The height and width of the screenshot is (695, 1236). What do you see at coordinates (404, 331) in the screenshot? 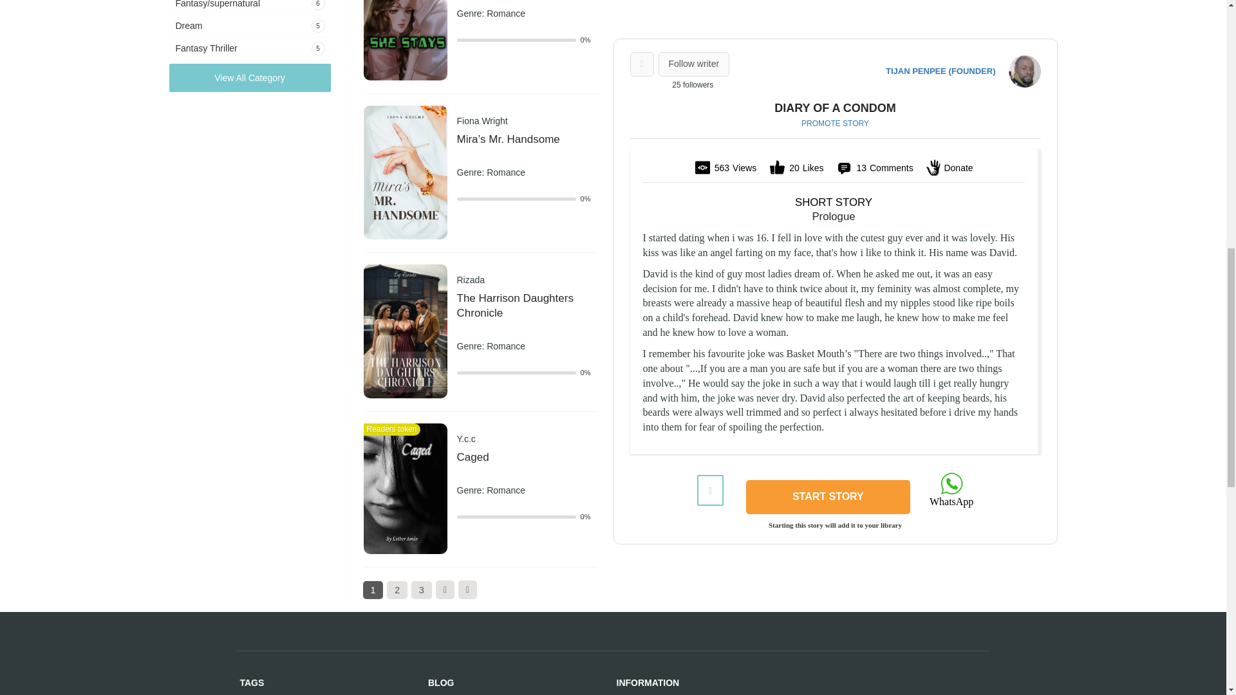
I see `The Harrison Daughters Chronicle` at bounding box center [404, 331].